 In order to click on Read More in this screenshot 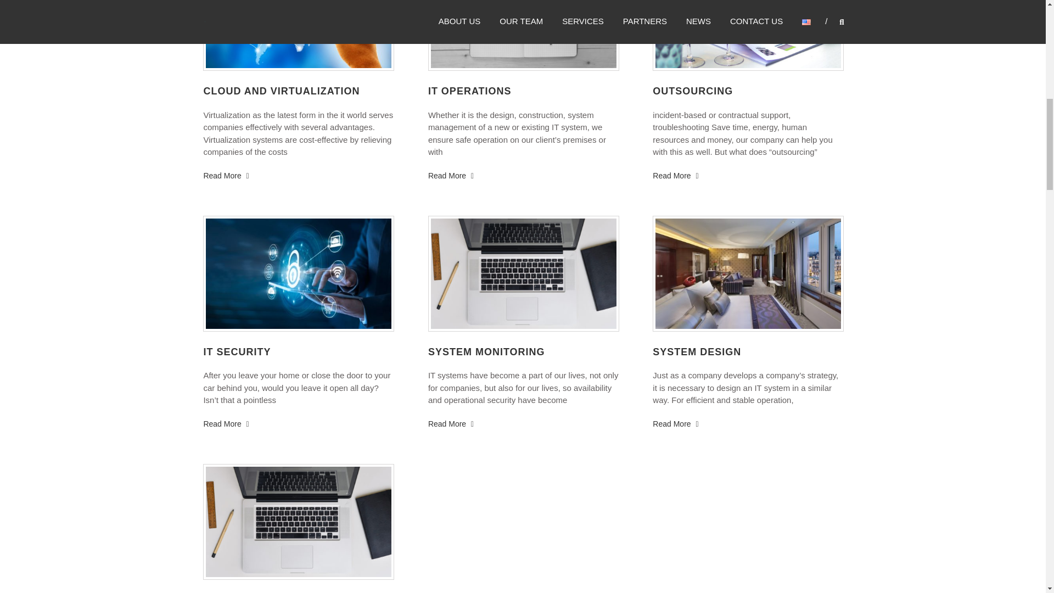, I will do `click(450, 176)`.